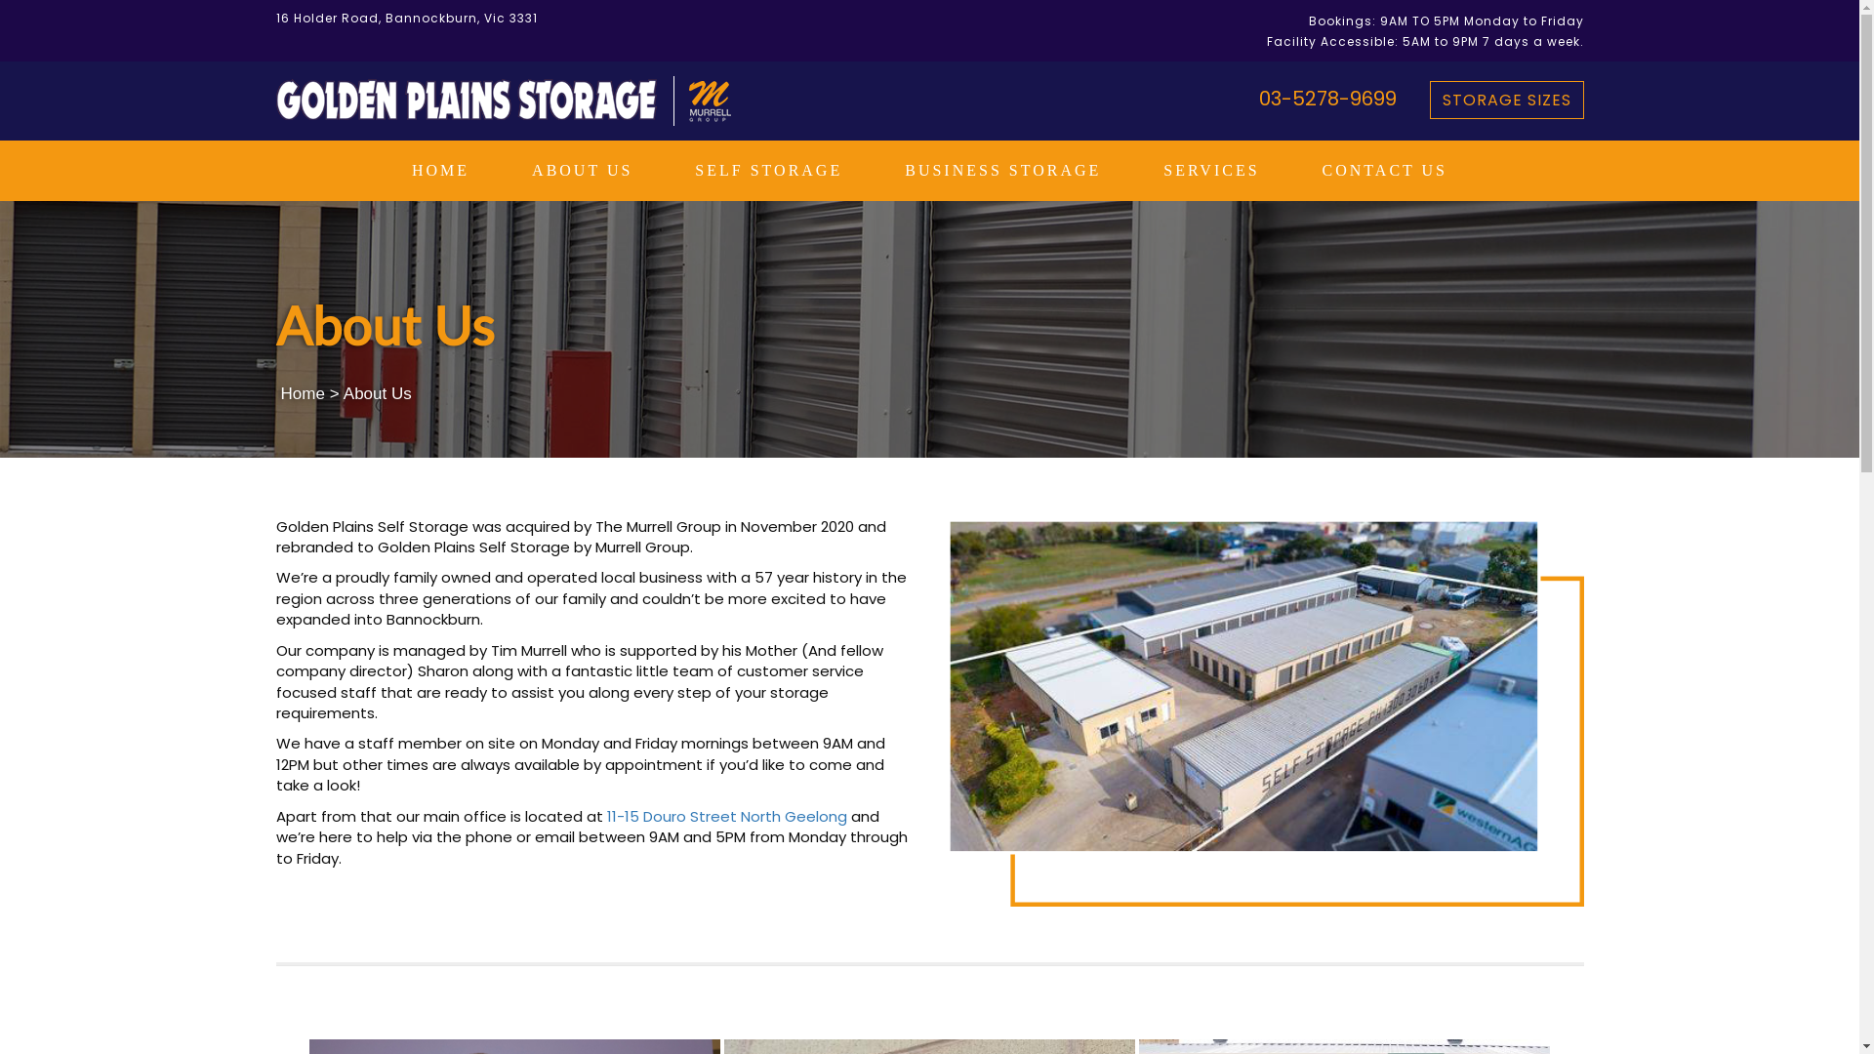 This screenshot has width=1874, height=1054. What do you see at coordinates (582, 171) in the screenshot?
I see `ABOUT US` at bounding box center [582, 171].